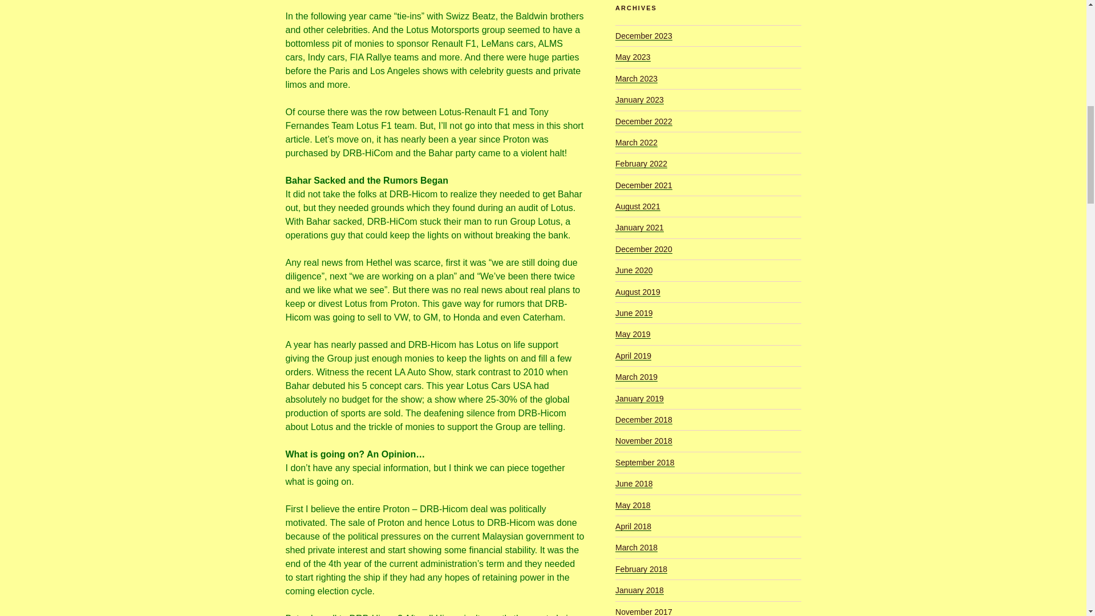 This screenshot has height=616, width=1095. What do you see at coordinates (633, 57) in the screenshot?
I see `May 2023` at bounding box center [633, 57].